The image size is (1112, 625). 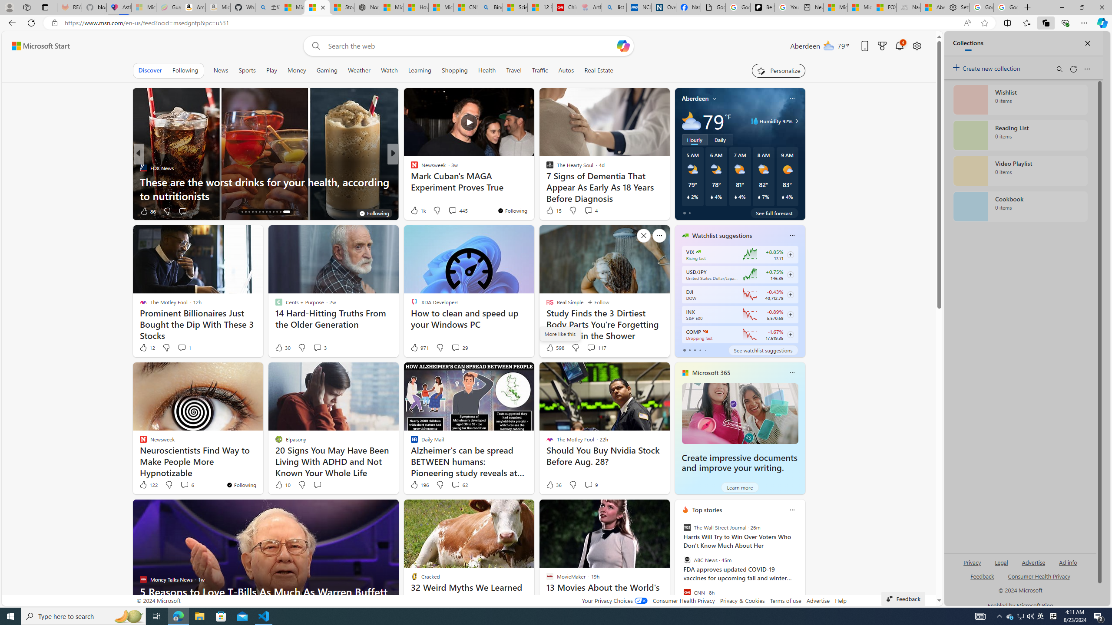 I want to click on NASDAQ, so click(x=705, y=332).